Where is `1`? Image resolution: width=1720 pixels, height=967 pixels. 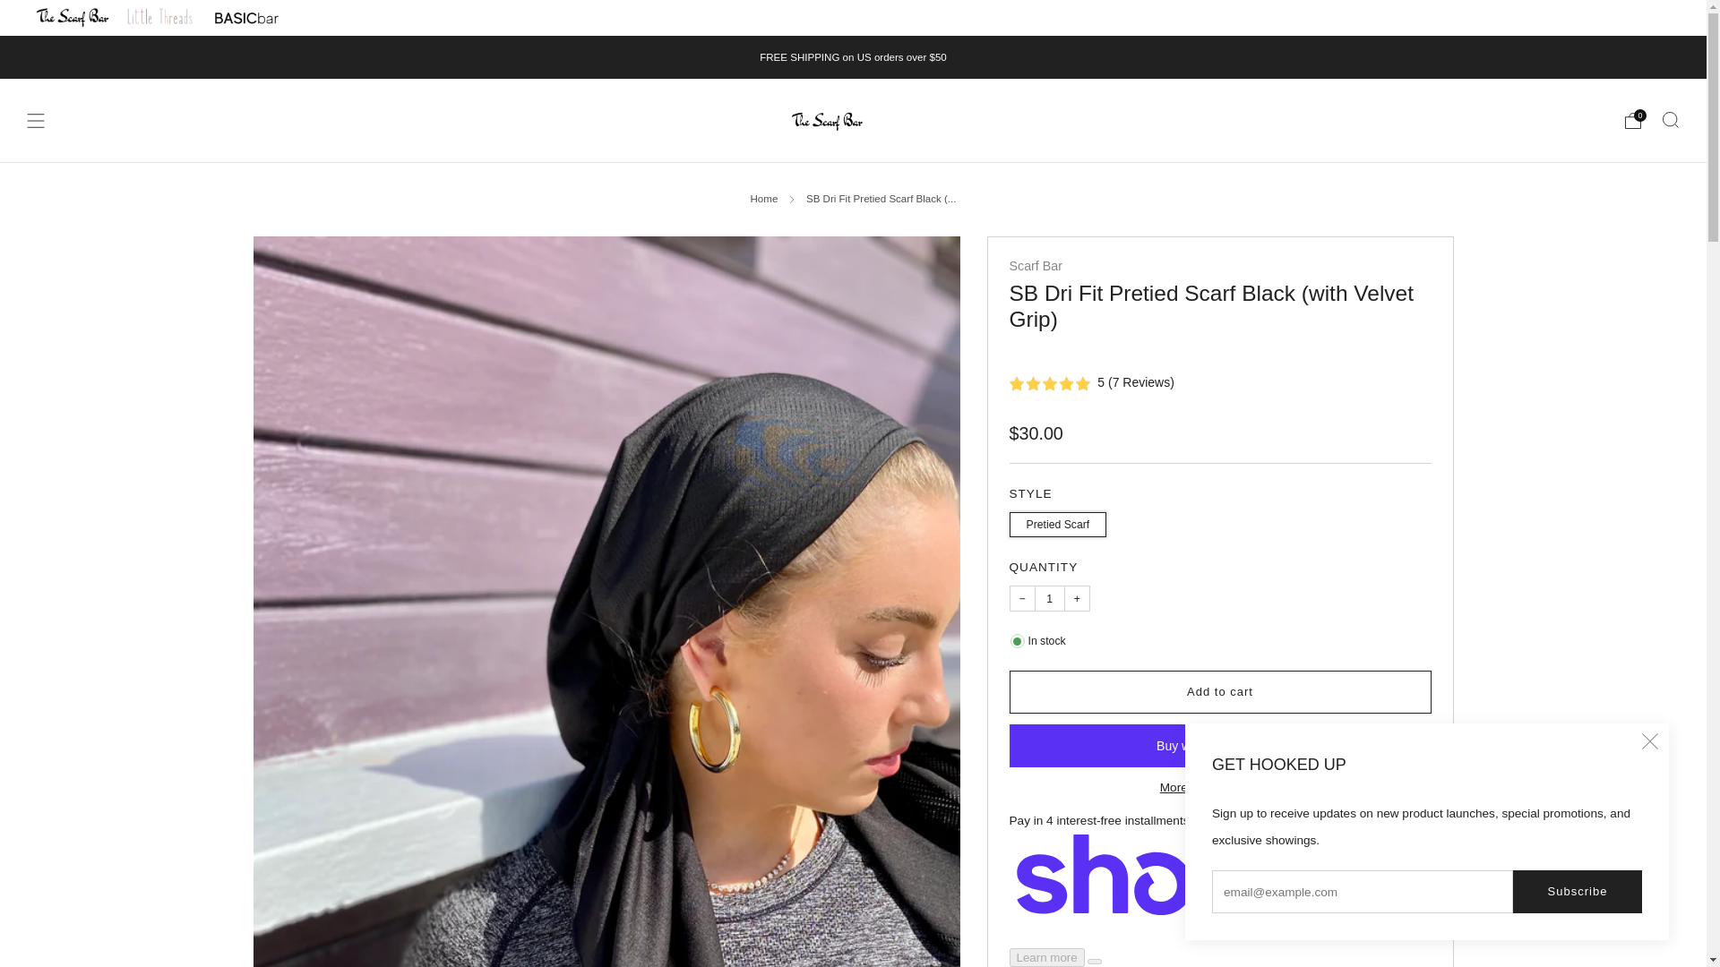
1 is located at coordinates (1050, 598).